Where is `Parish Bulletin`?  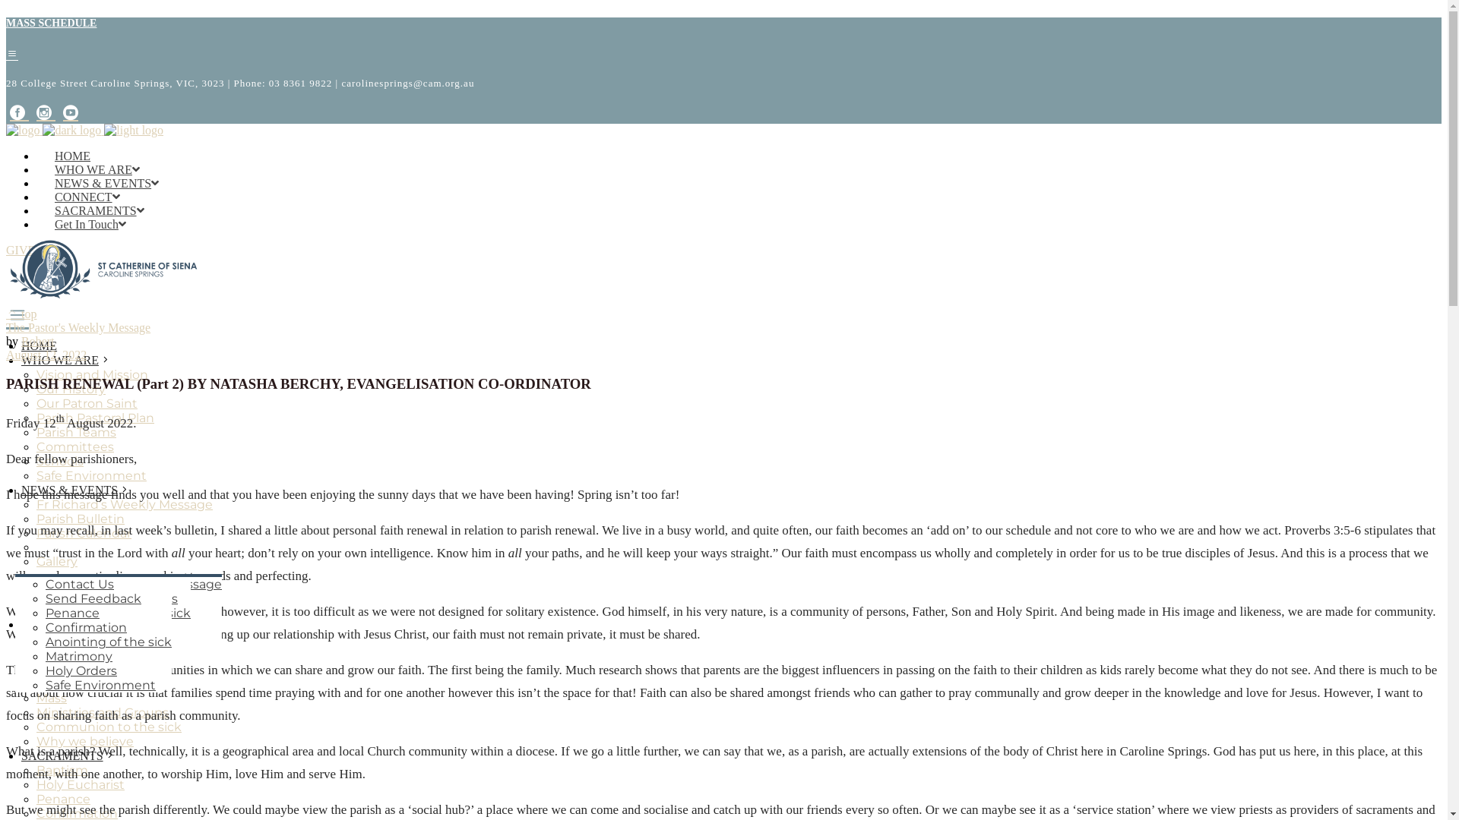
Parish Bulletin is located at coordinates (81, 519).